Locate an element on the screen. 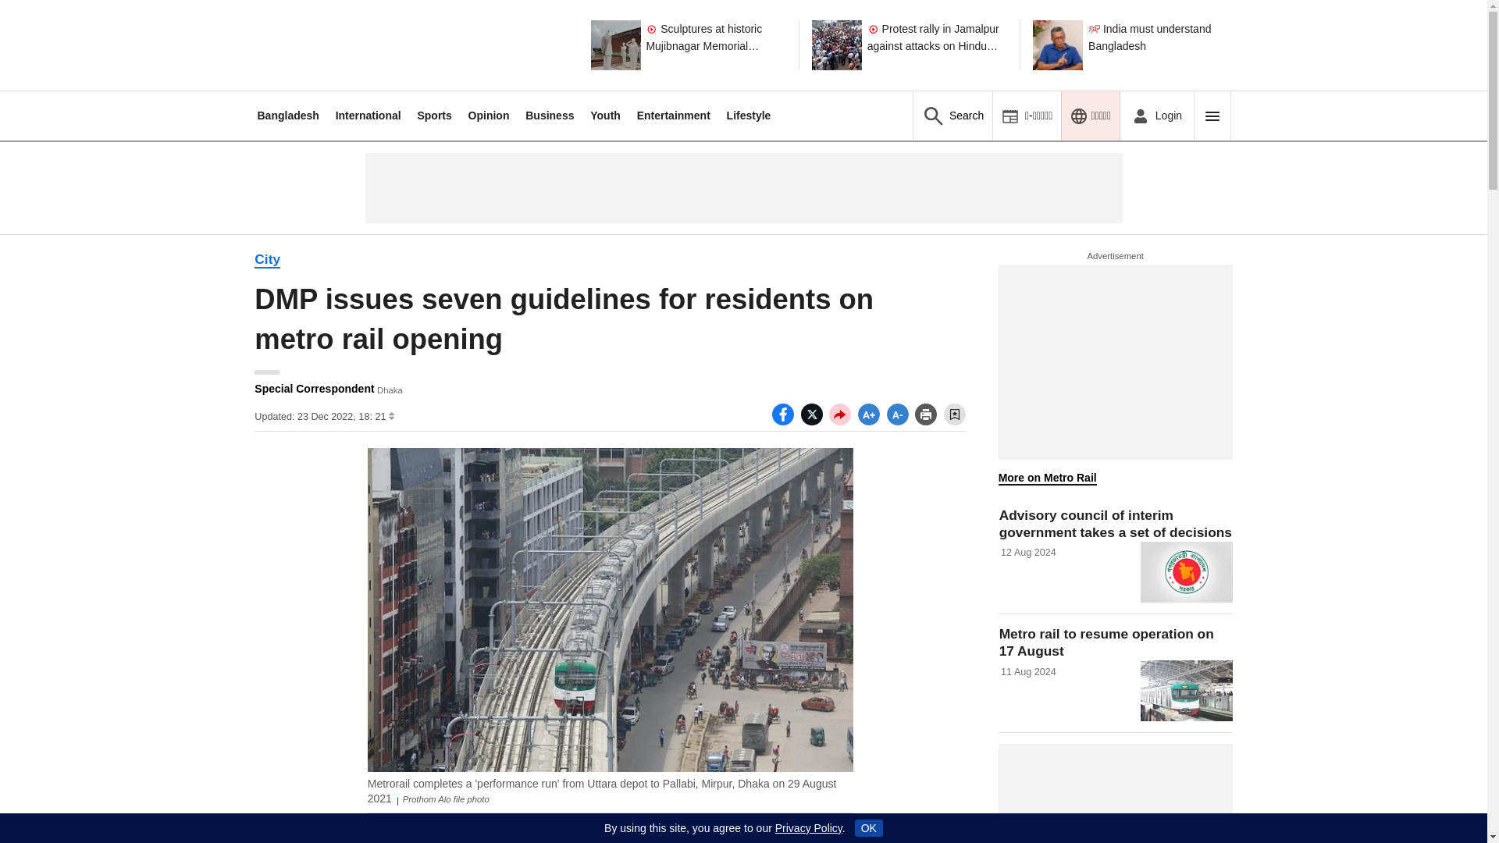 The width and height of the screenshot is (1499, 843). India must understand Bangladesh is located at coordinates (1159, 44).